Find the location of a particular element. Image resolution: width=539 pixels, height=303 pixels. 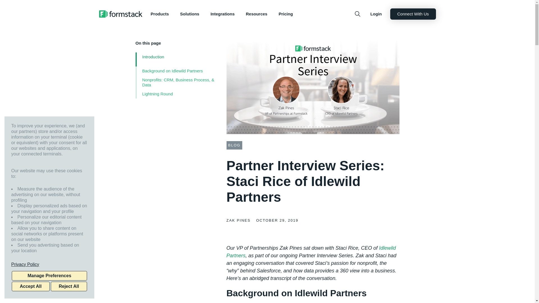

Accept All is located at coordinates (31, 286).